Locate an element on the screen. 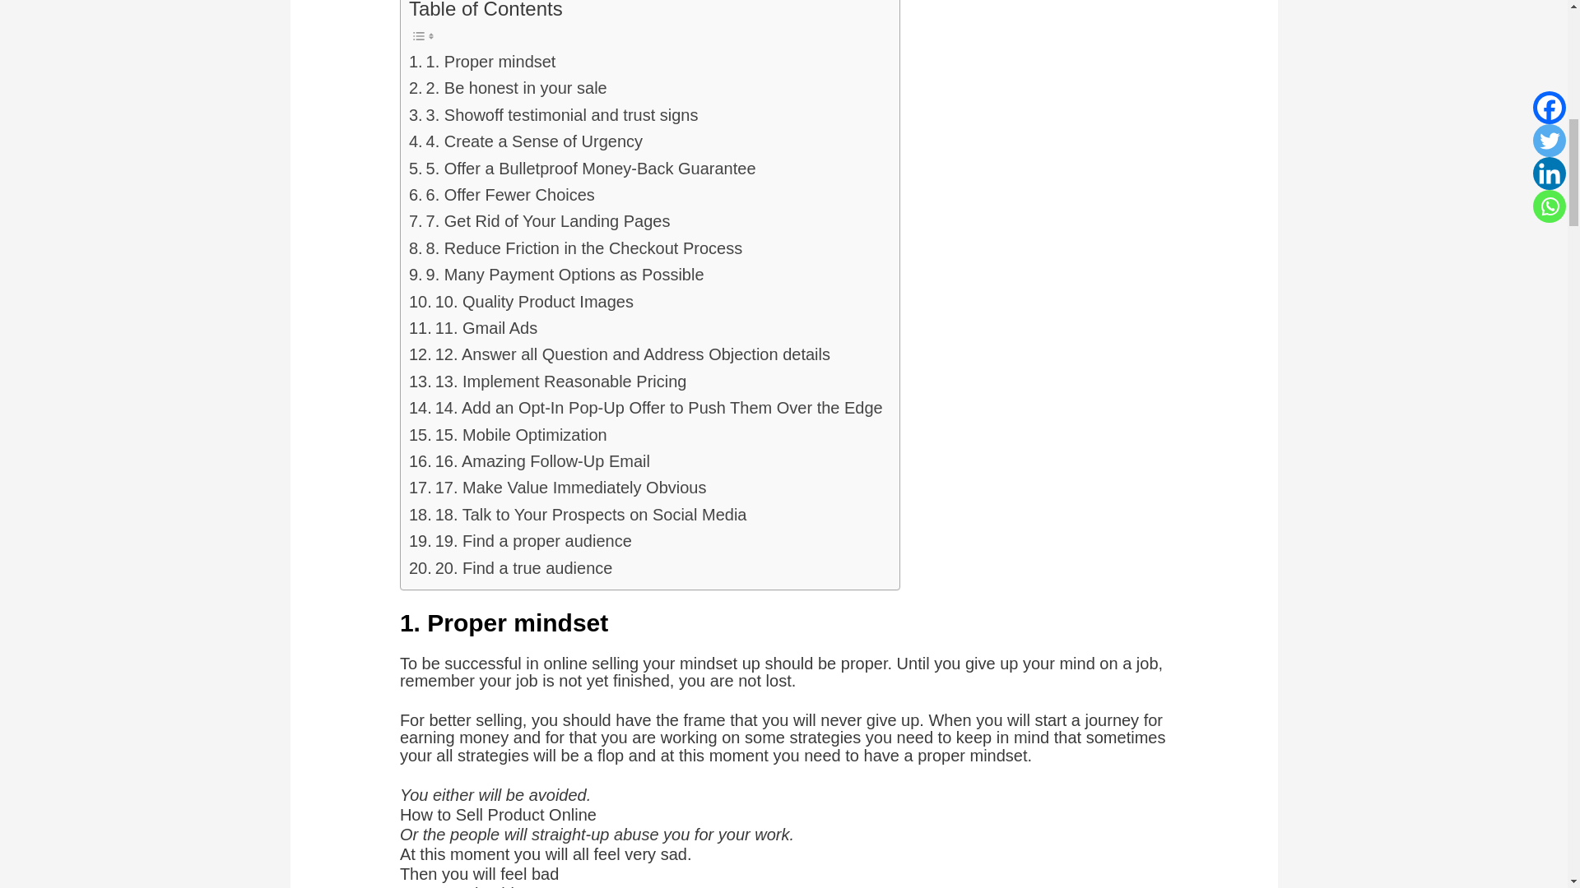 The image size is (1580, 888). 4. Create a Sense of Urgency is located at coordinates (526, 141).